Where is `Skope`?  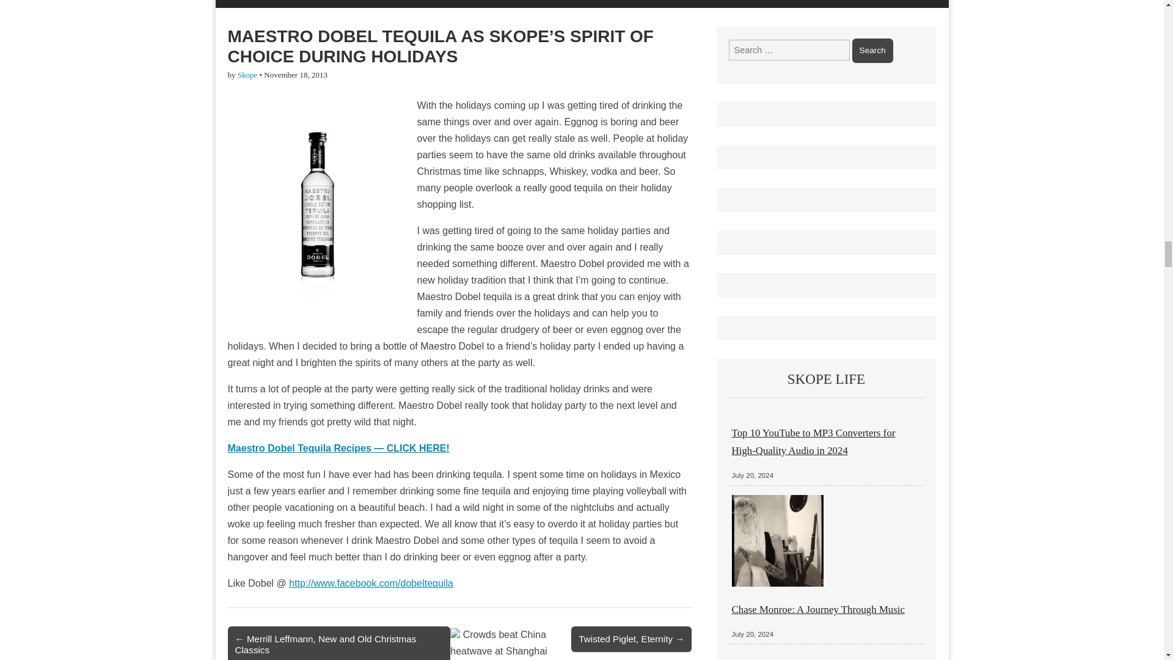 Skope is located at coordinates (248, 75).